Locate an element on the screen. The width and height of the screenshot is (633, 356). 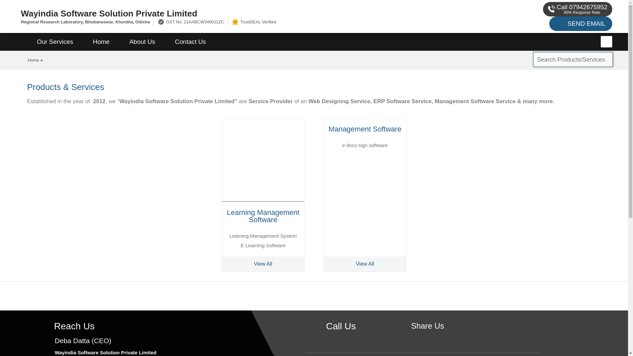
e docu sign software is located at coordinates (365, 145).